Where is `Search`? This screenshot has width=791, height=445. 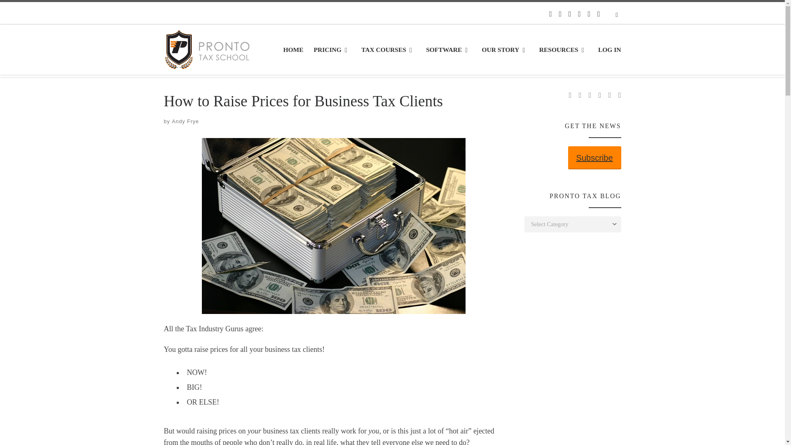
Search is located at coordinates (617, 14).